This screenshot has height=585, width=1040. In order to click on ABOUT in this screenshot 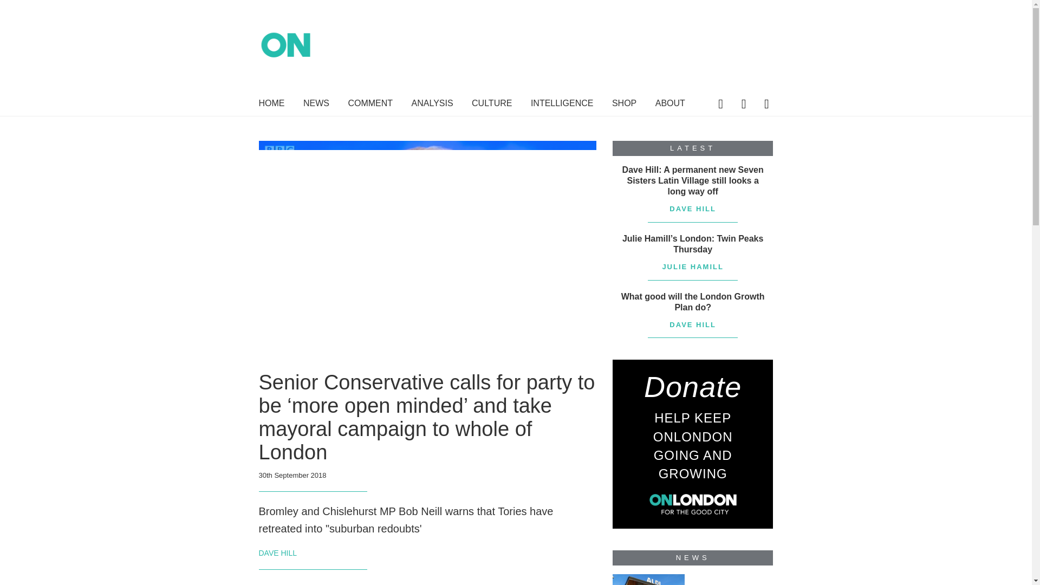, I will do `click(670, 105)`.